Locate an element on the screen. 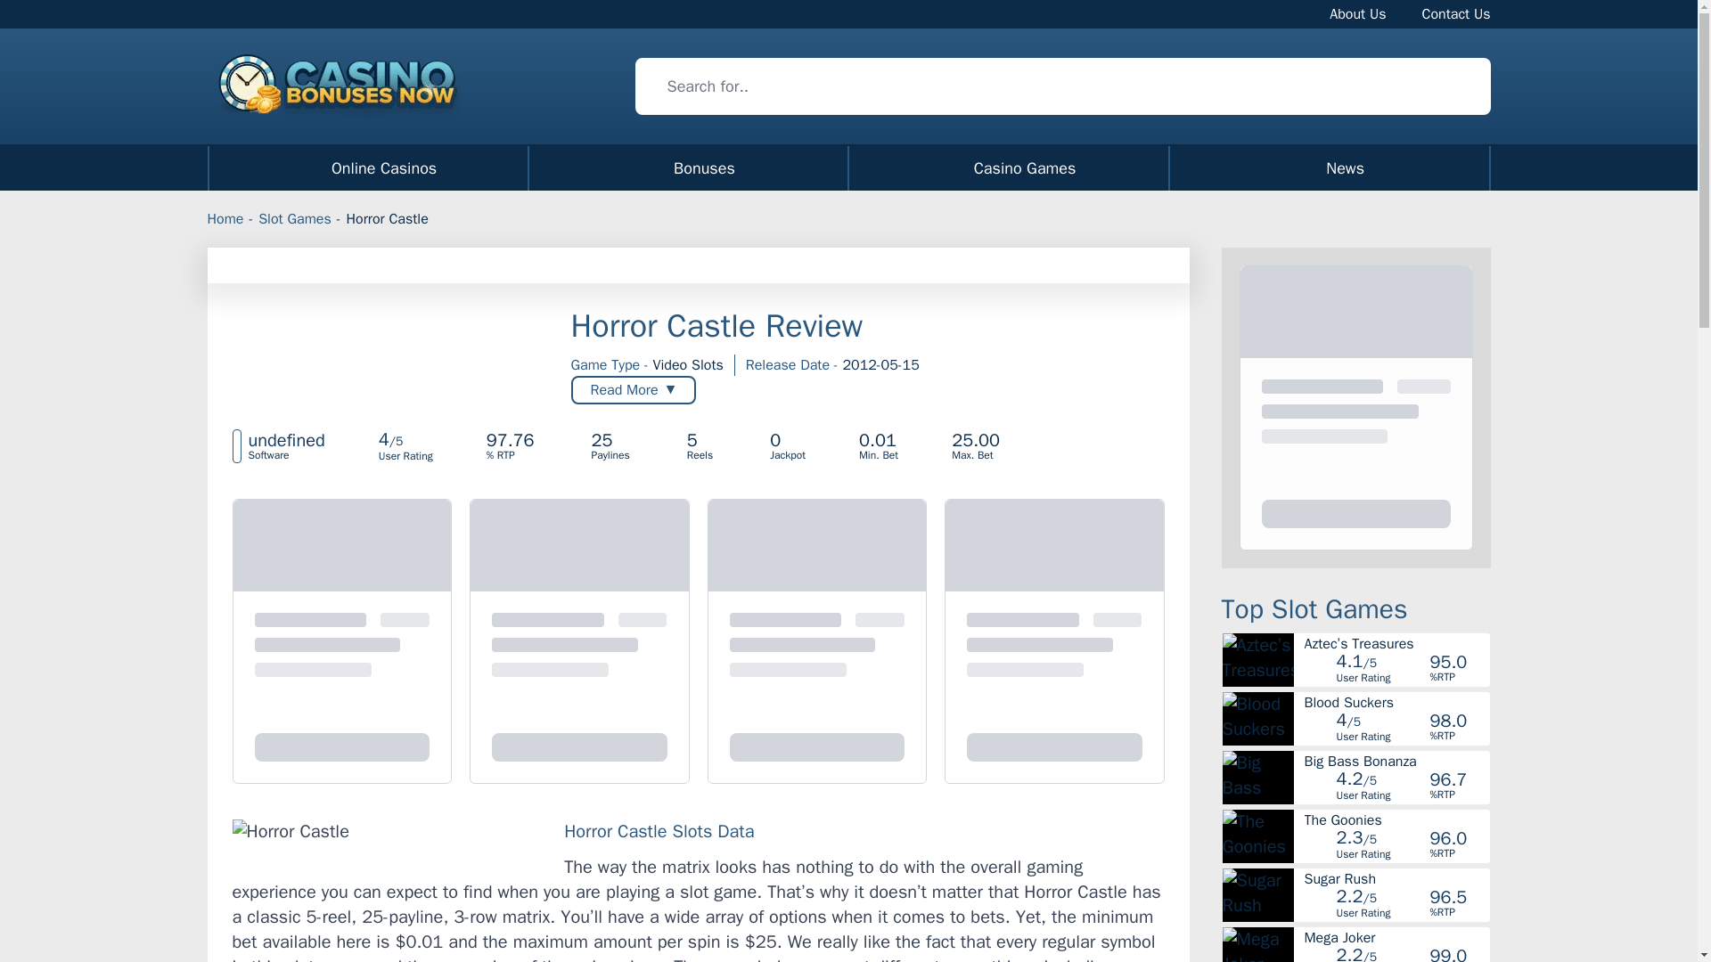 This screenshot has height=962, width=1711. The Goonies is located at coordinates (1396, 819).